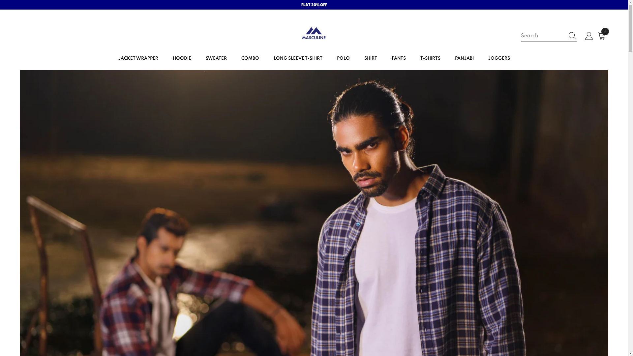 The height and width of the screenshot is (356, 633). I want to click on HOODIE, so click(182, 59).